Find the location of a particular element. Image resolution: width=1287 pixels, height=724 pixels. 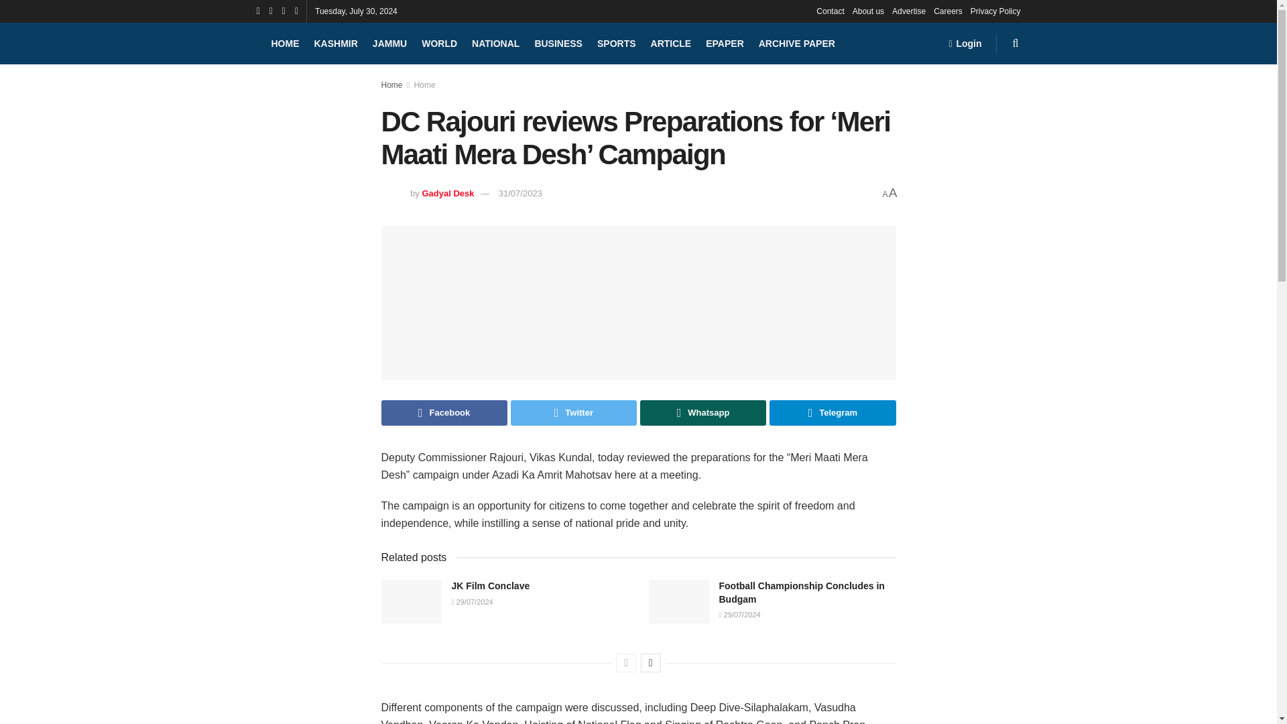

Home is located at coordinates (425, 84).